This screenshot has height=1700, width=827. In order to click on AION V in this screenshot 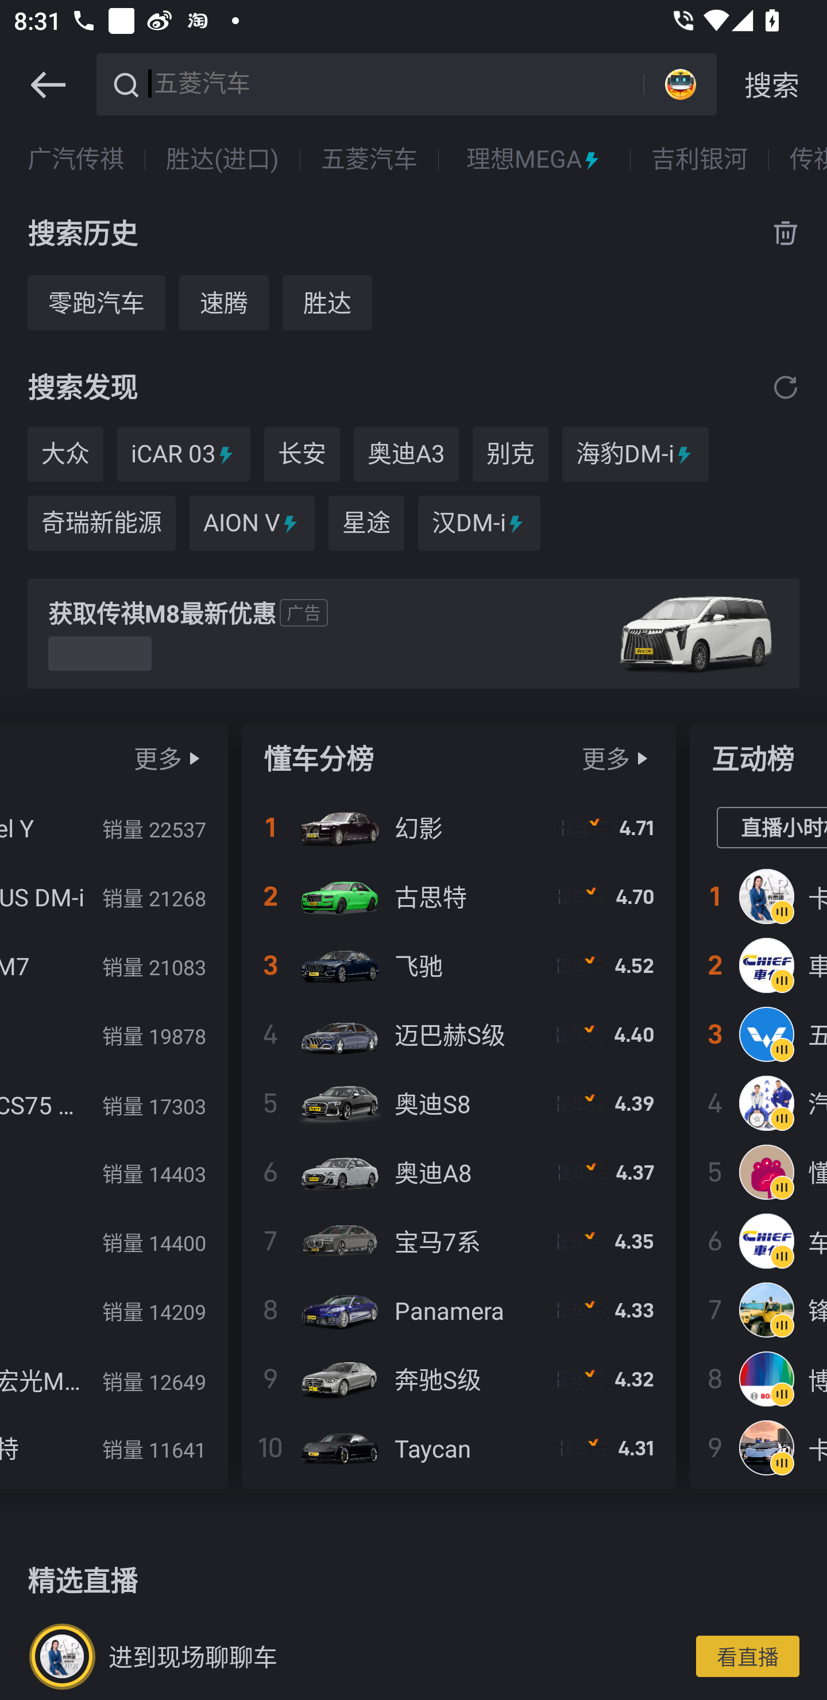, I will do `click(252, 524)`.